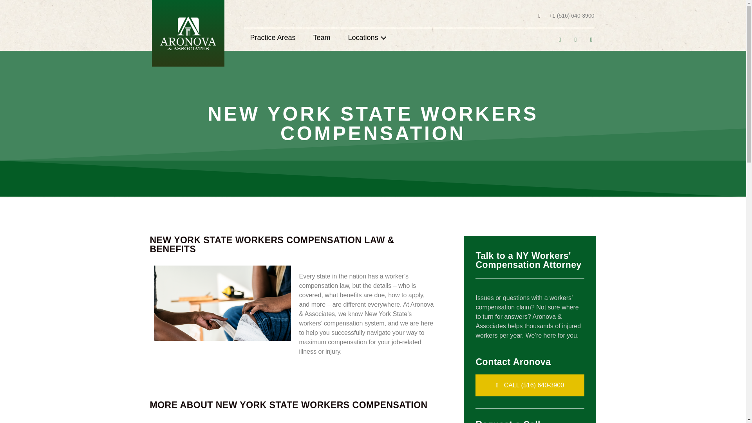 The image size is (752, 423). What do you see at coordinates (373, 287) in the screenshot?
I see `SEND MESSAGE` at bounding box center [373, 287].